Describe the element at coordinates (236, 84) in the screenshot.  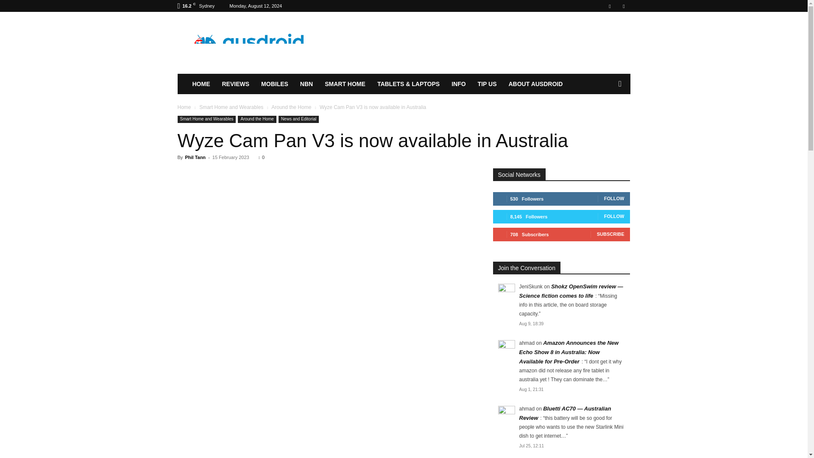
I see `REVIEWS` at that location.